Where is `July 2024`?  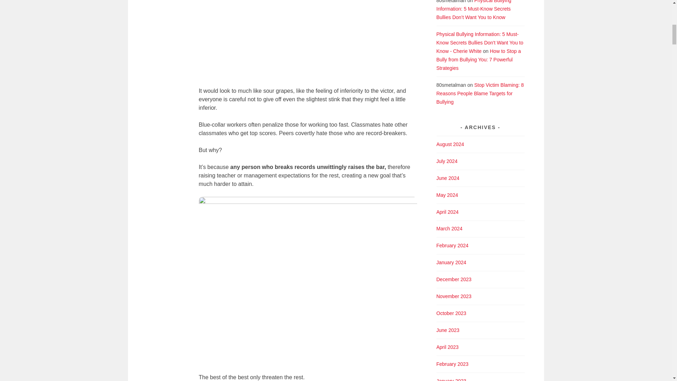
July 2024 is located at coordinates (447, 161).